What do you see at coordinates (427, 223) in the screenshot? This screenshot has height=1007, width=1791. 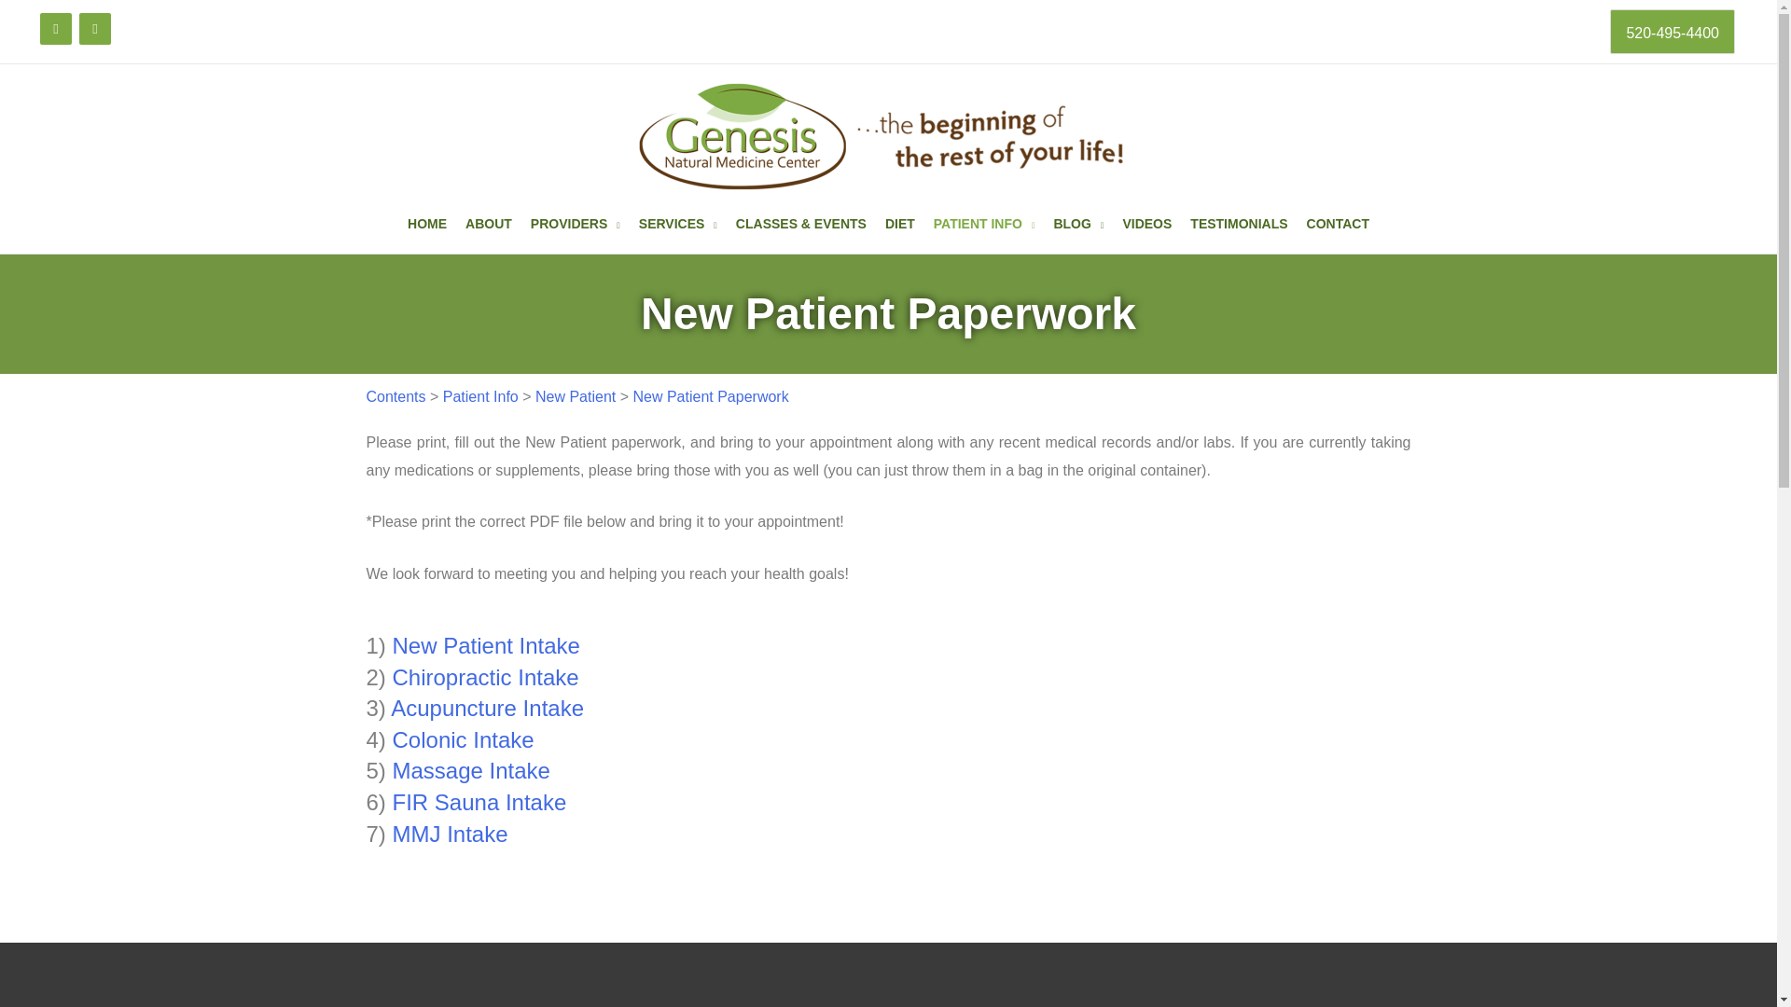 I see `HOME` at bounding box center [427, 223].